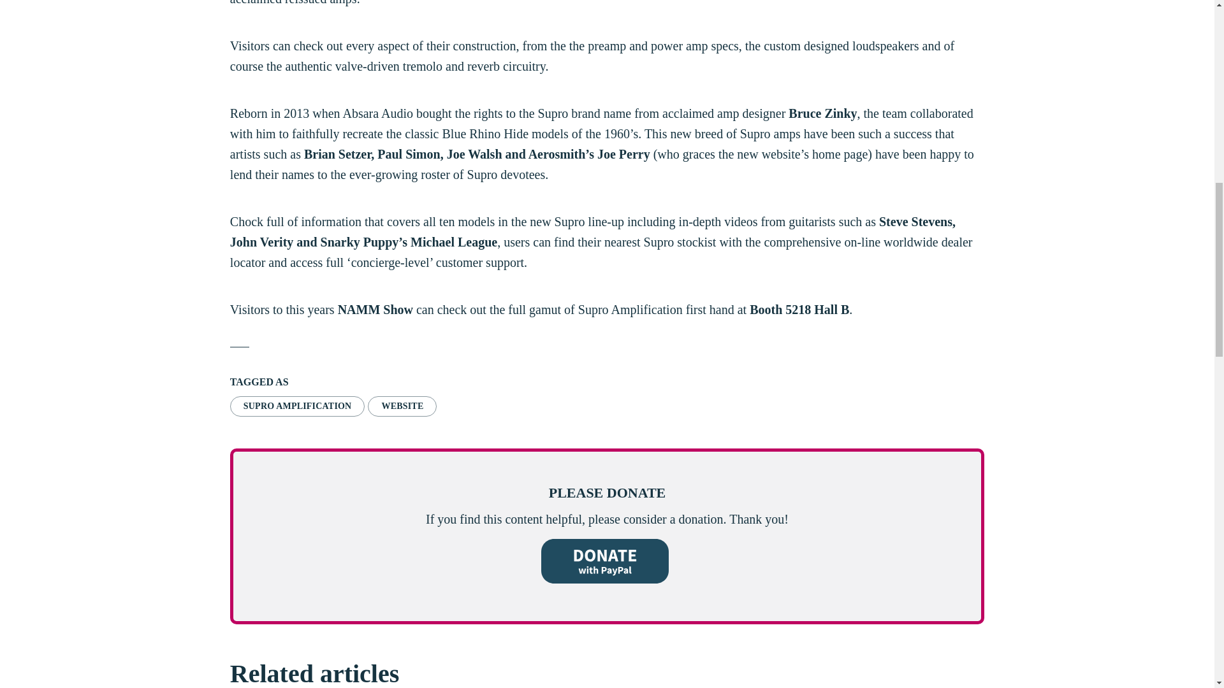 The height and width of the screenshot is (688, 1224). I want to click on SUPRO AMPLIFICATION, so click(297, 406).